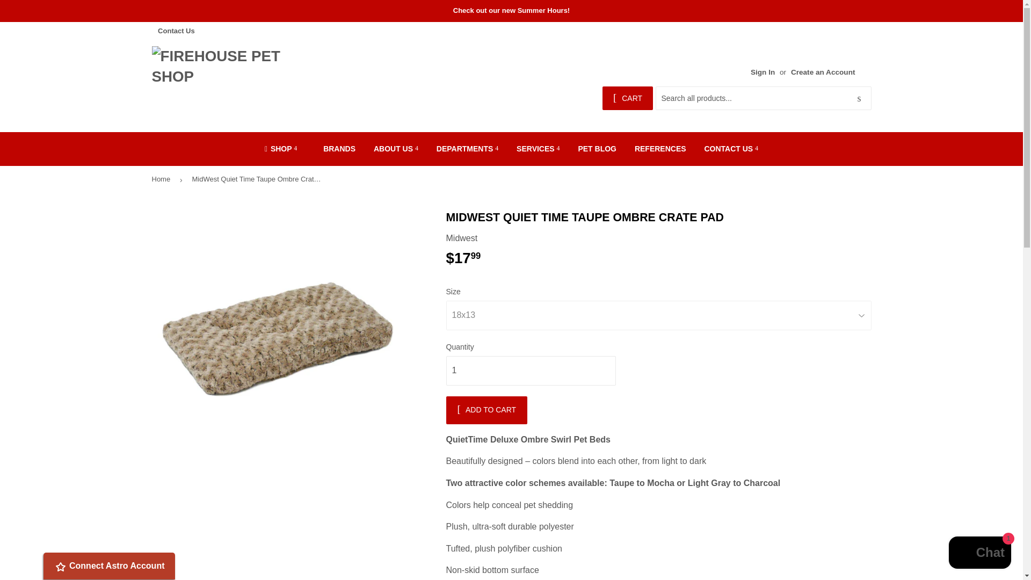  Describe the element at coordinates (763, 72) in the screenshot. I see `Sign In` at that location.